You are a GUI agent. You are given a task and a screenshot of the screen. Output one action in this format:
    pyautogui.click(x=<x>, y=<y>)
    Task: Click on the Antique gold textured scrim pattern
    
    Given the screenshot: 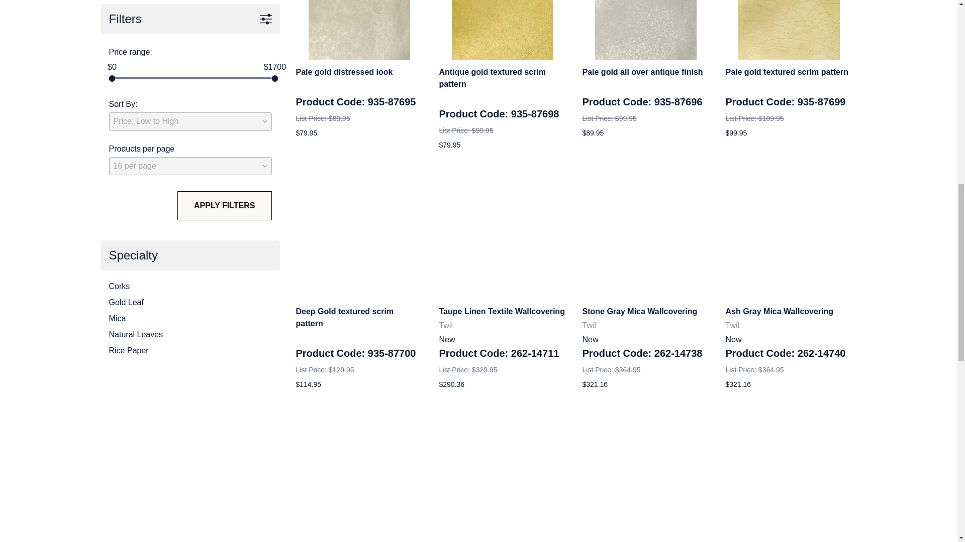 What is the action you would take?
    pyautogui.click(x=502, y=30)
    